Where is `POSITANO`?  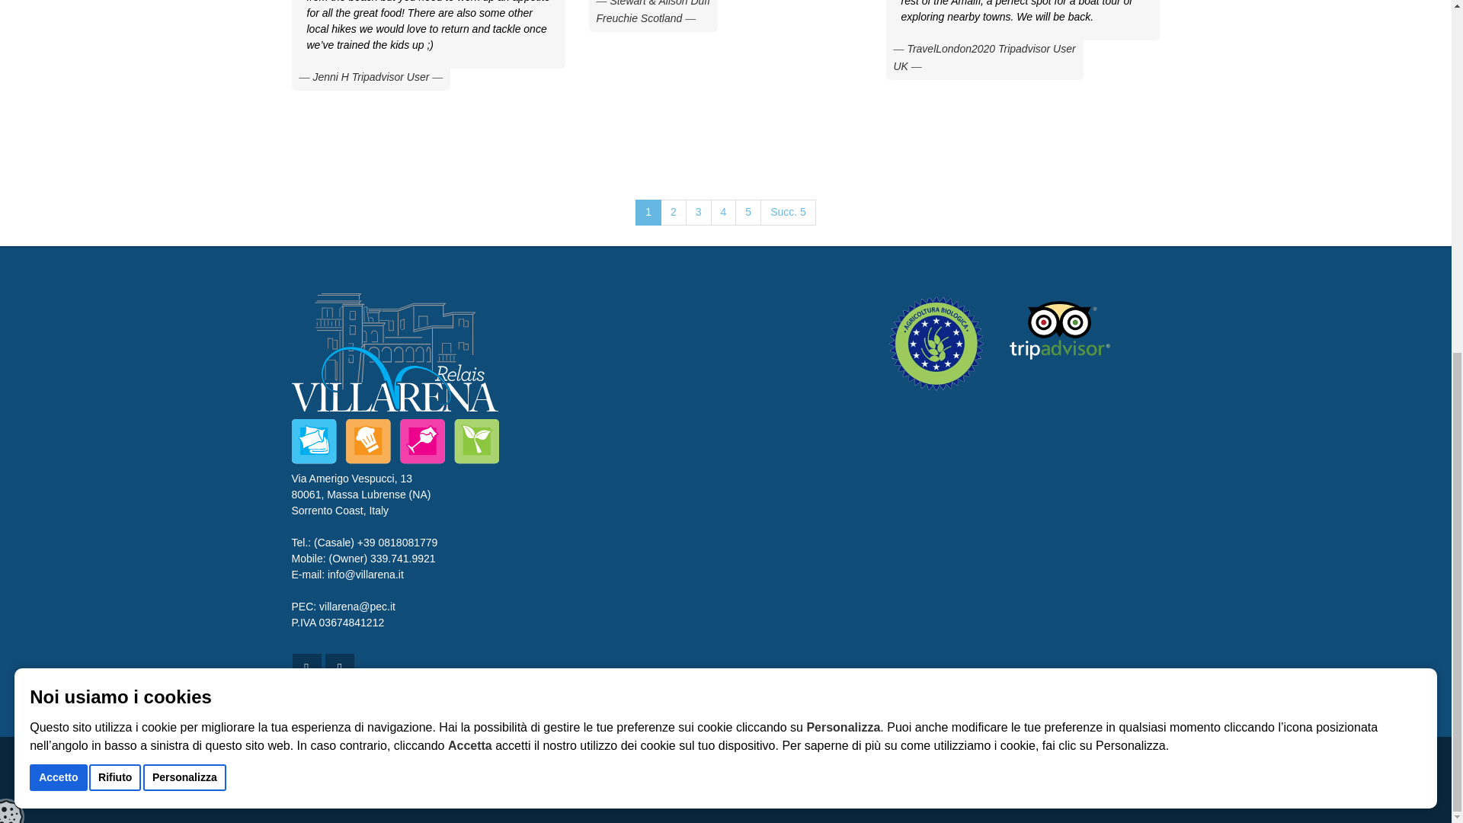 POSITANO is located at coordinates (919, 758).